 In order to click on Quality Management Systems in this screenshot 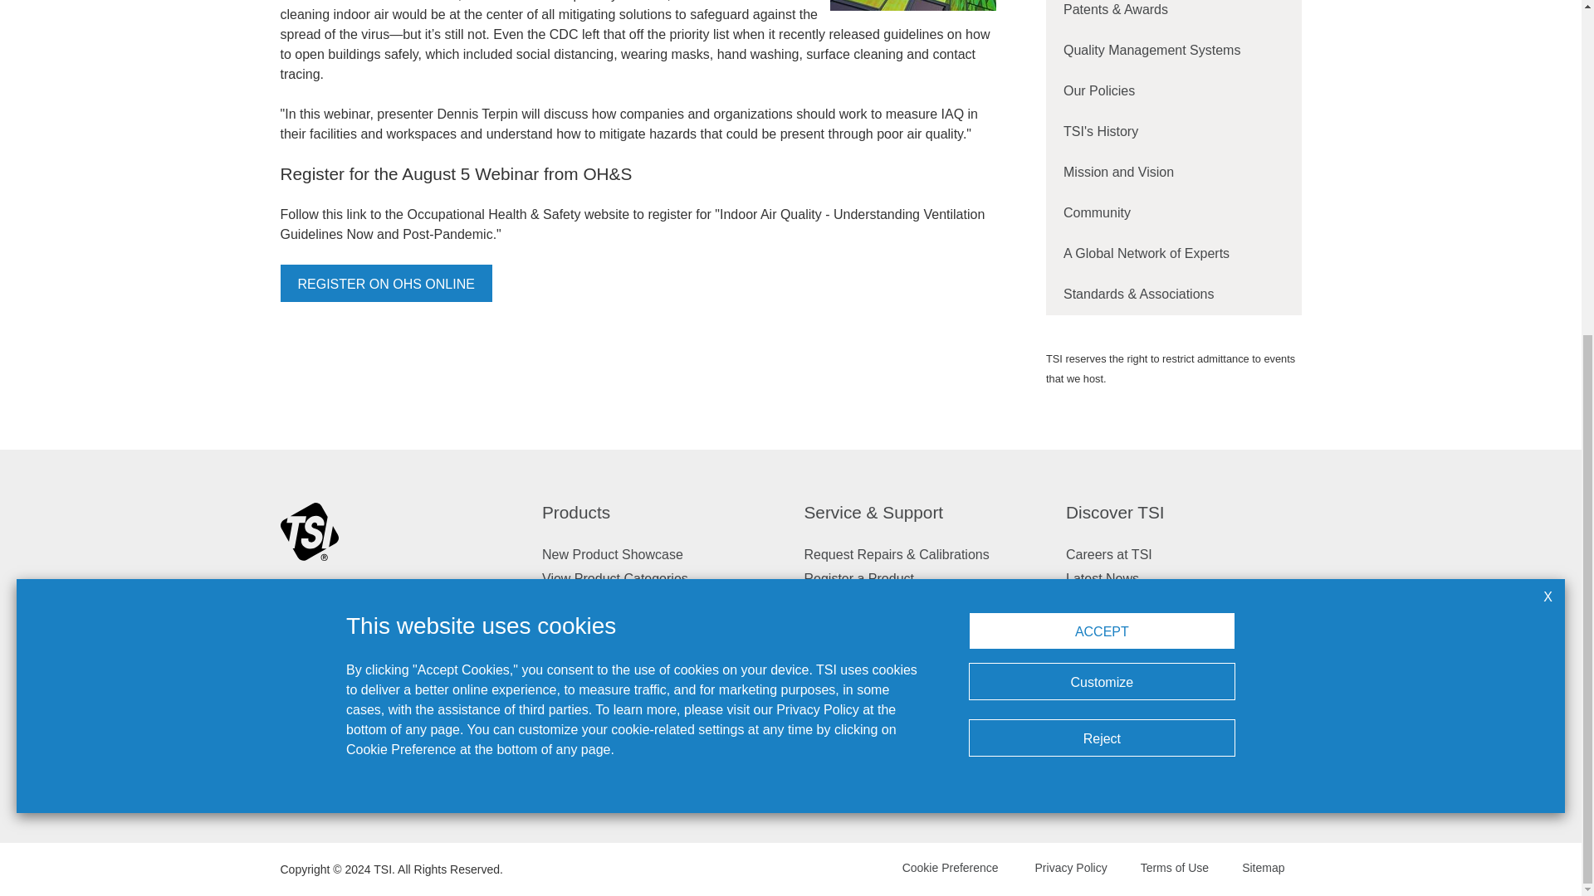, I will do `click(1174, 50)`.